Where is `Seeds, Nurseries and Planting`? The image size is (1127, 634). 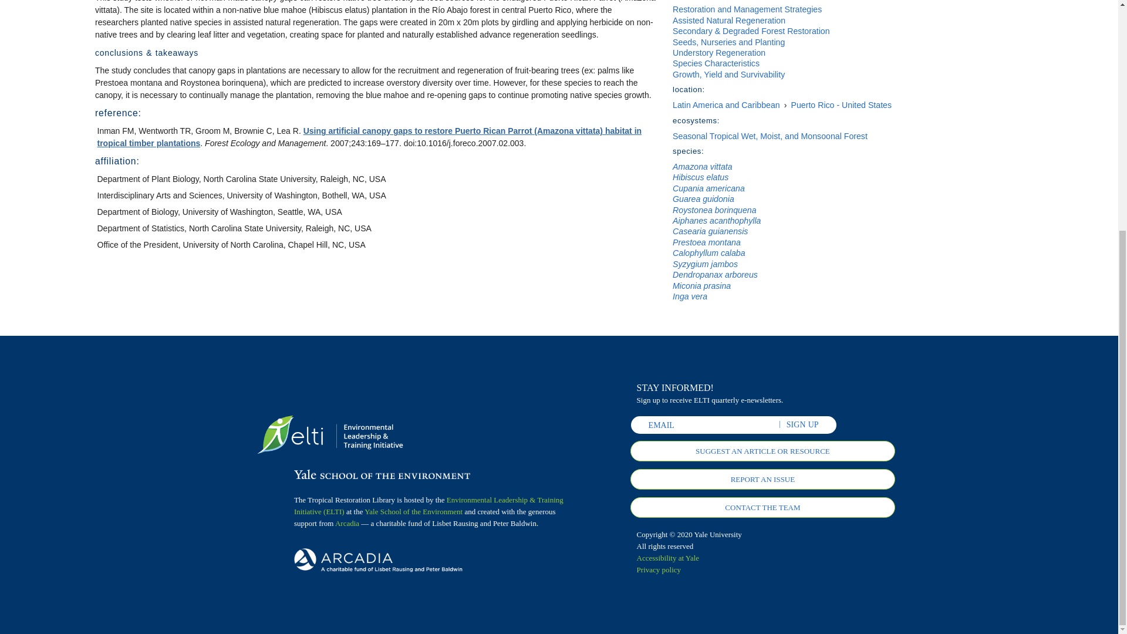
Seeds, Nurseries and Planting is located at coordinates (728, 42).